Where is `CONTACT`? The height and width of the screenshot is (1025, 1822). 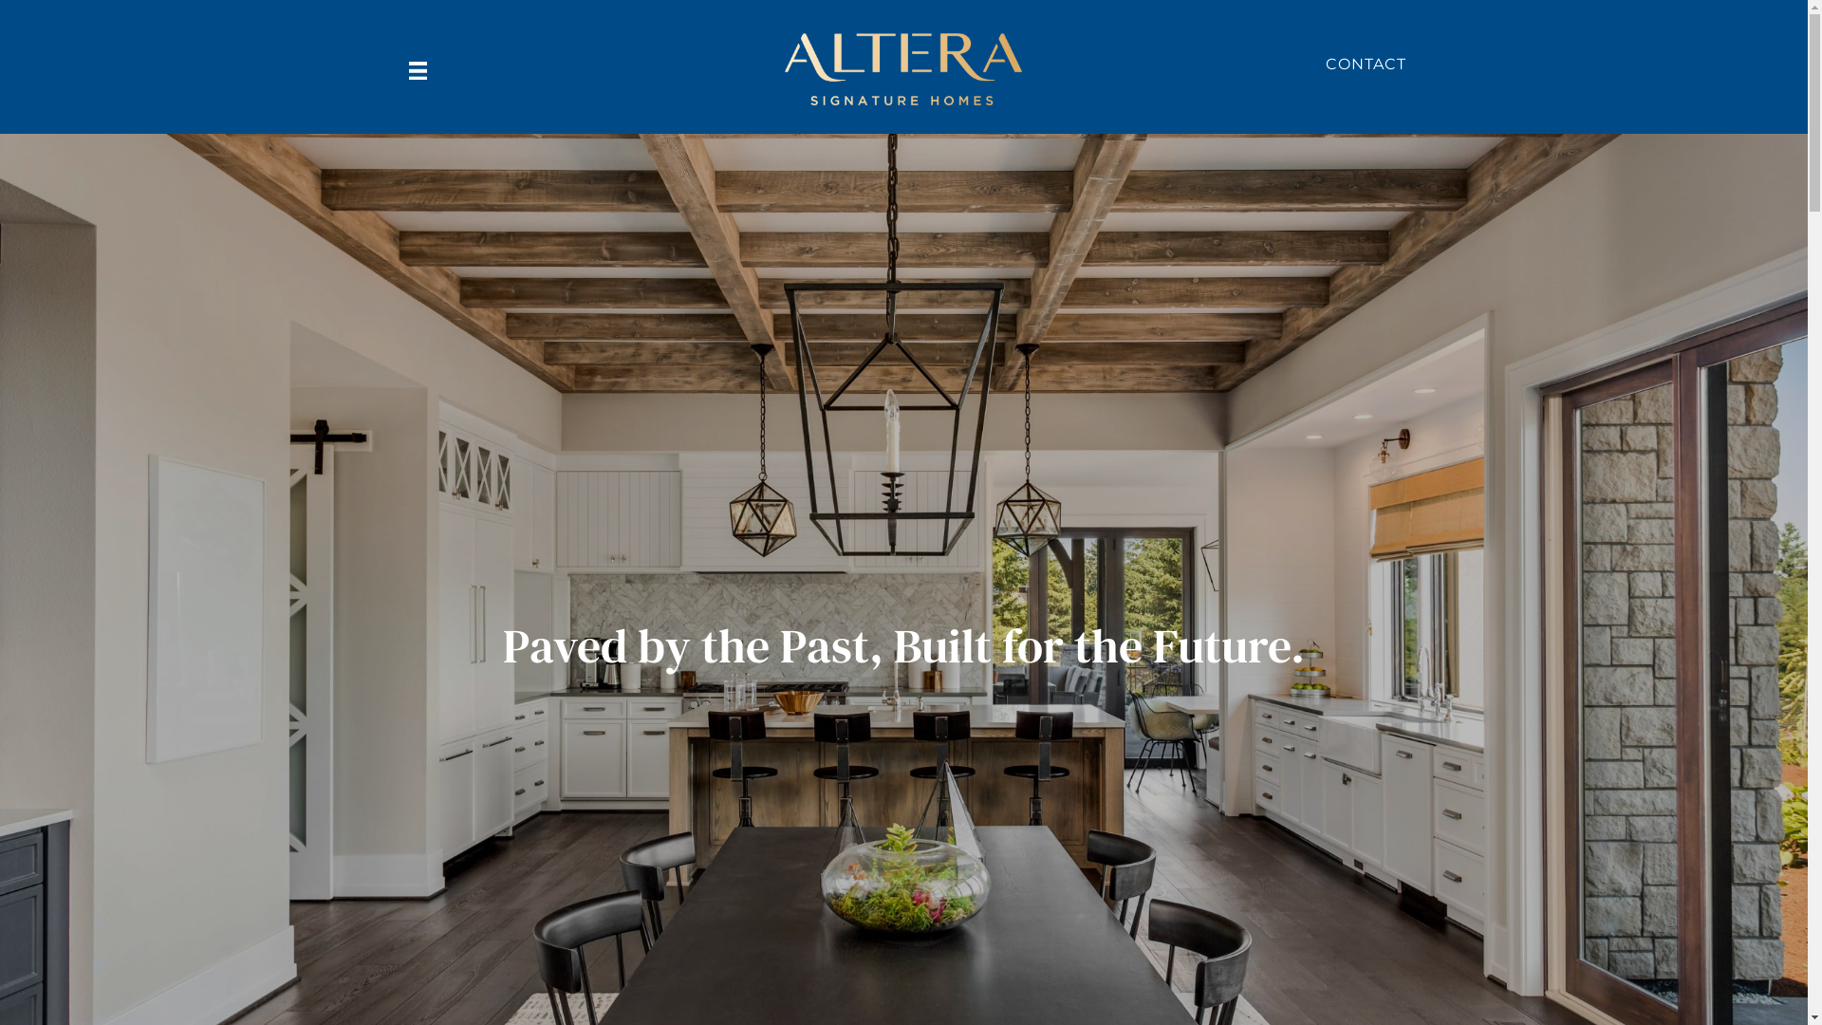 CONTACT is located at coordinates (1366, 65).